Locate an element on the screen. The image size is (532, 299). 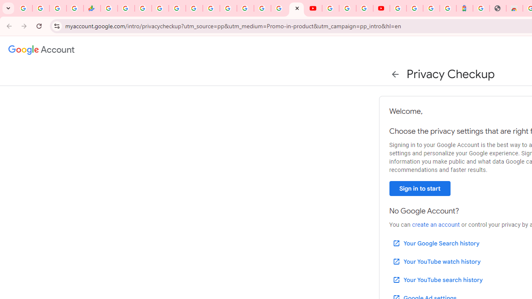
Google Workspace Admin Community is located at coordinates (24, 8).